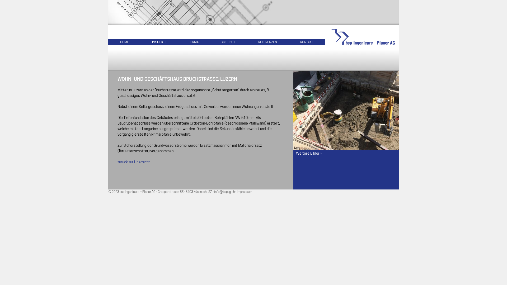  I want to click on info@bspag.ch, so click(224, 192).